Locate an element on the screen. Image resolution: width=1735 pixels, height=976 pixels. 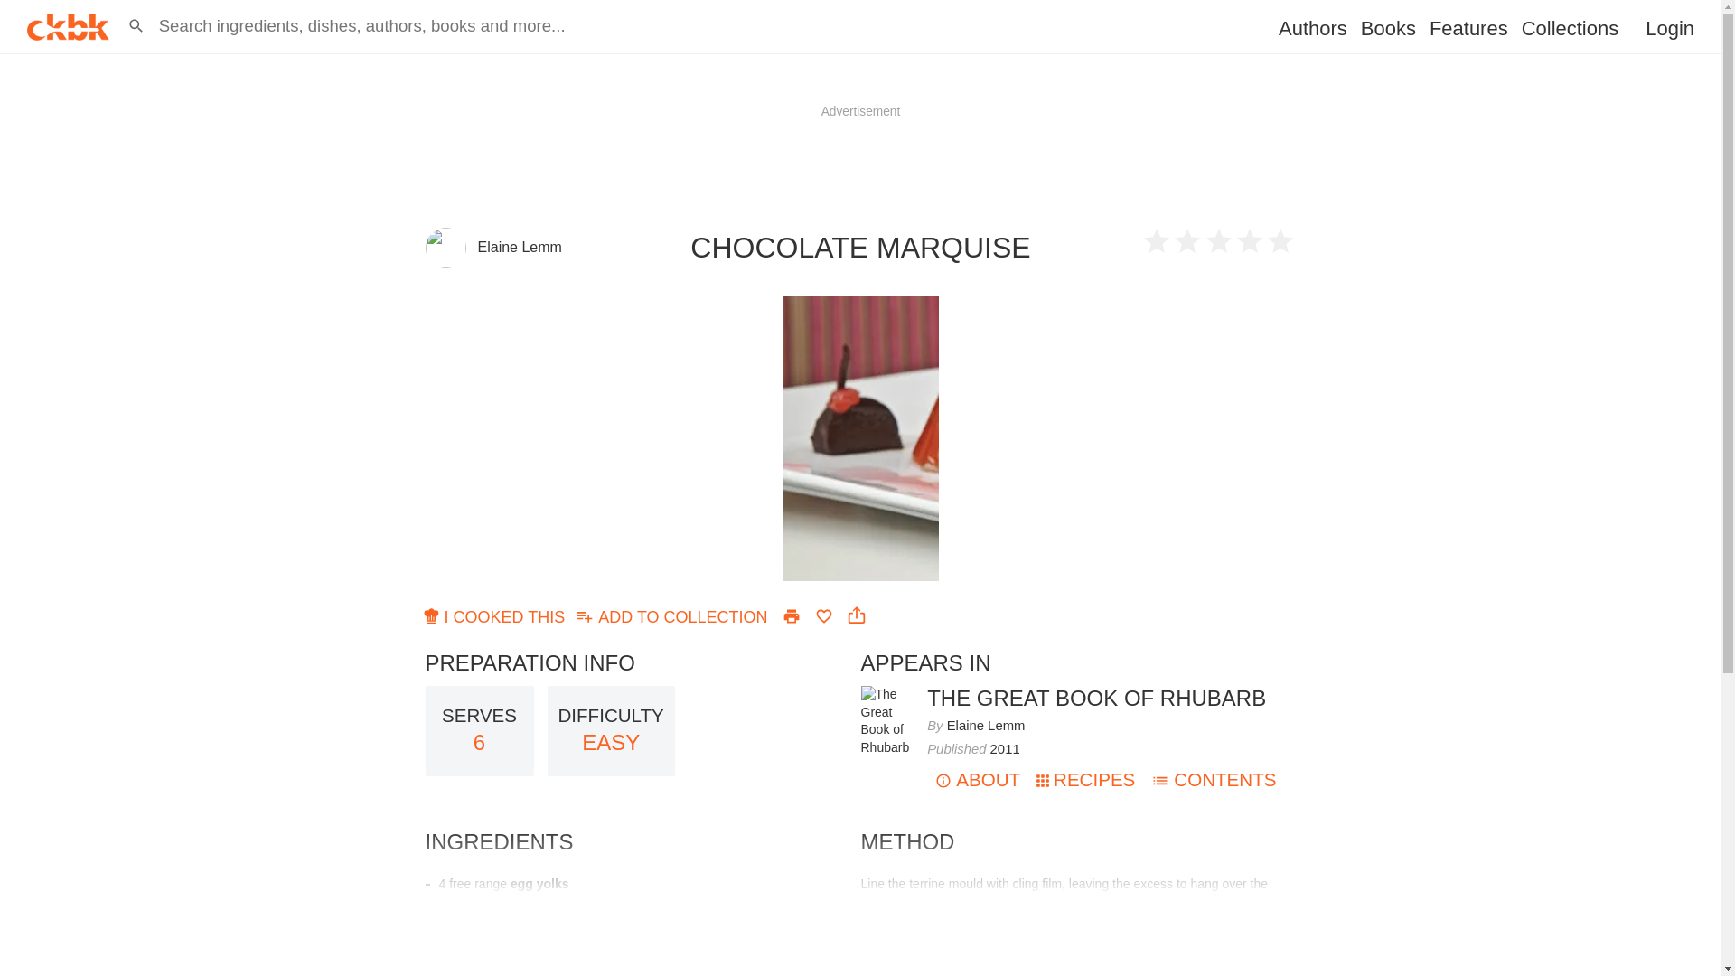
About this book is located at coordinates (792, 616).